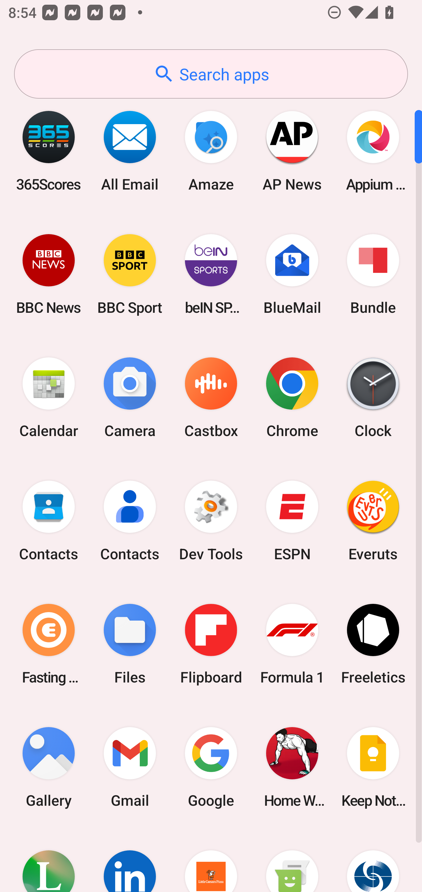 The image size is (422, 892). Describe the element at coordinates (211, 74) in the screenshot. I see `  Search apps` at that location.